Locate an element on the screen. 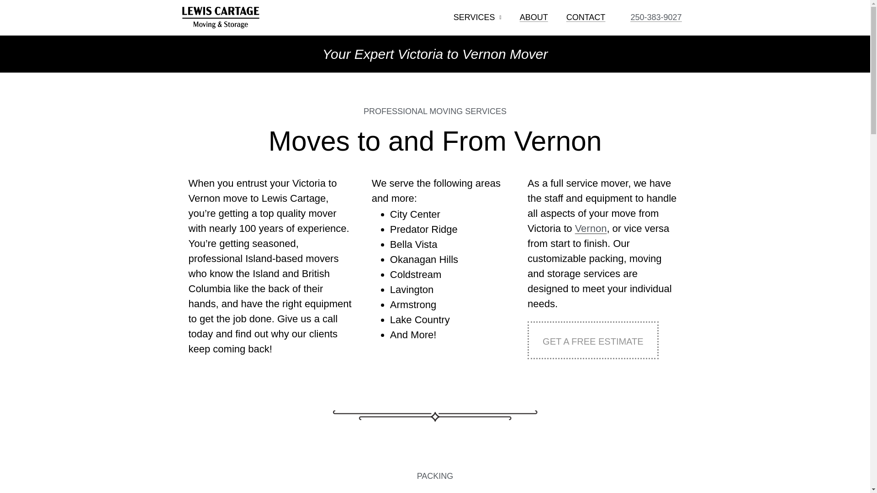 Image resolution: width=877 pixels, height=493 pixels. ABOUT is located at coordinates (534, 17).